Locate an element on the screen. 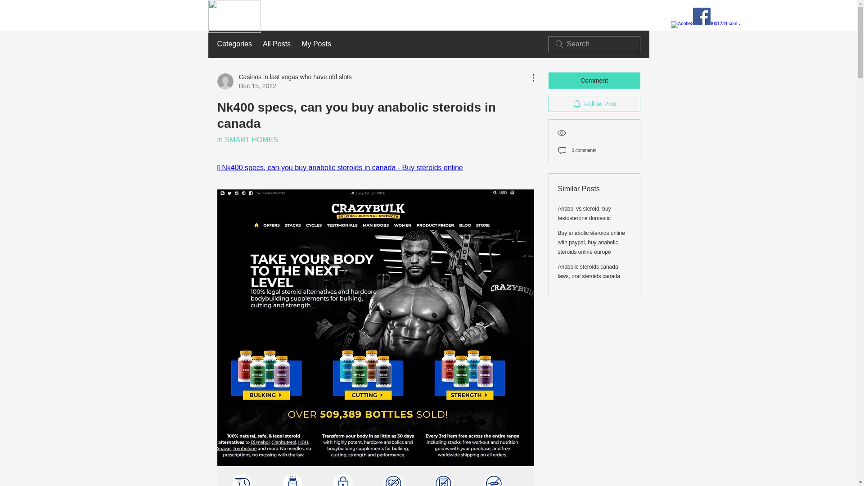 The image size is (864, 486). Comment is located at coordinates (247, 139).